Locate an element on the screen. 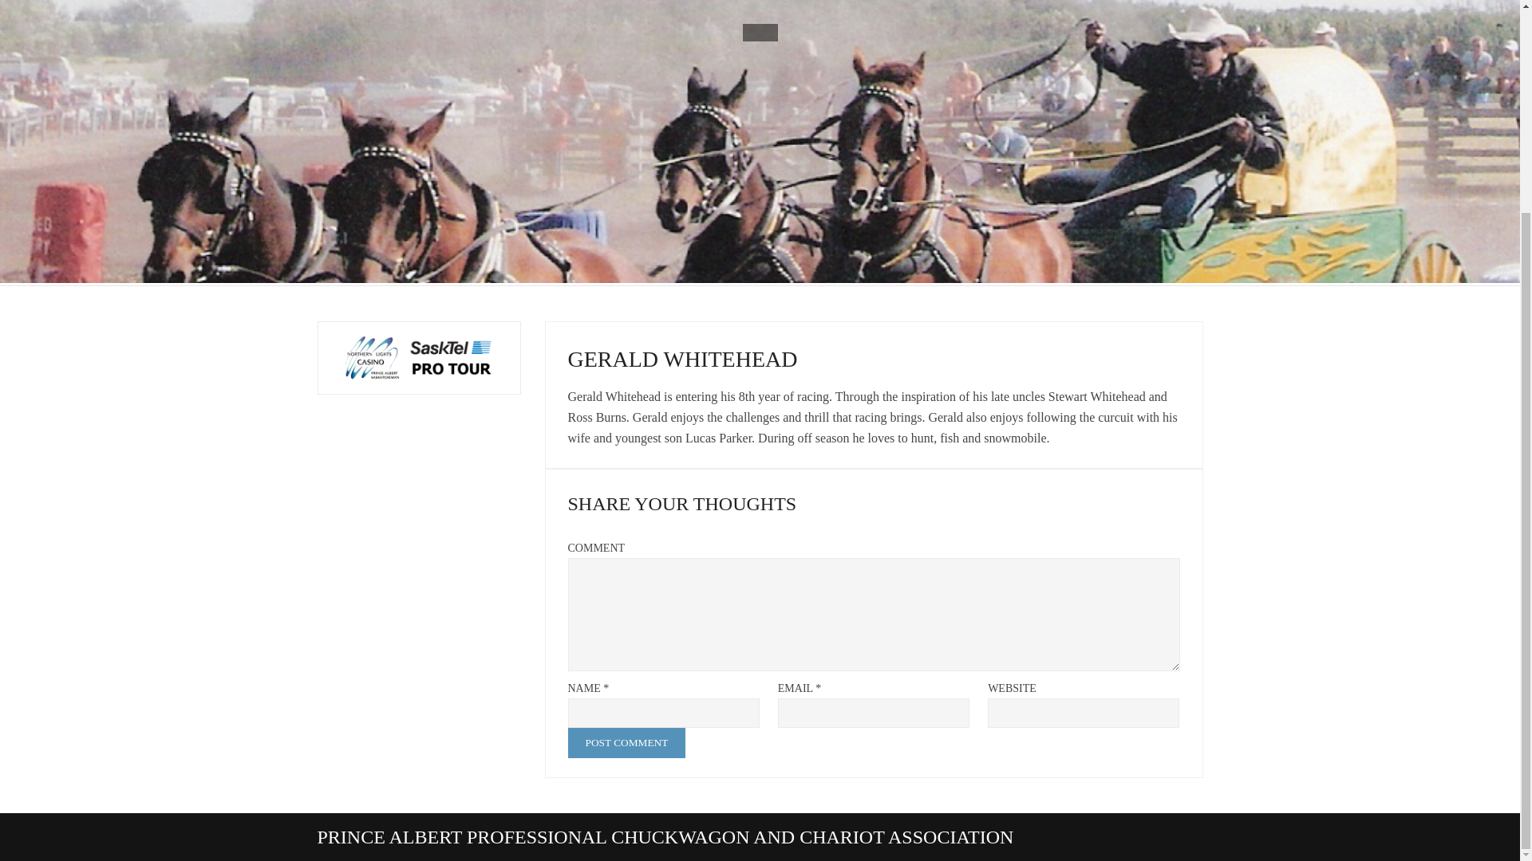 The width and height of the screenshot is (1532, 861). Post Comment is located at coordinates (627, 743).